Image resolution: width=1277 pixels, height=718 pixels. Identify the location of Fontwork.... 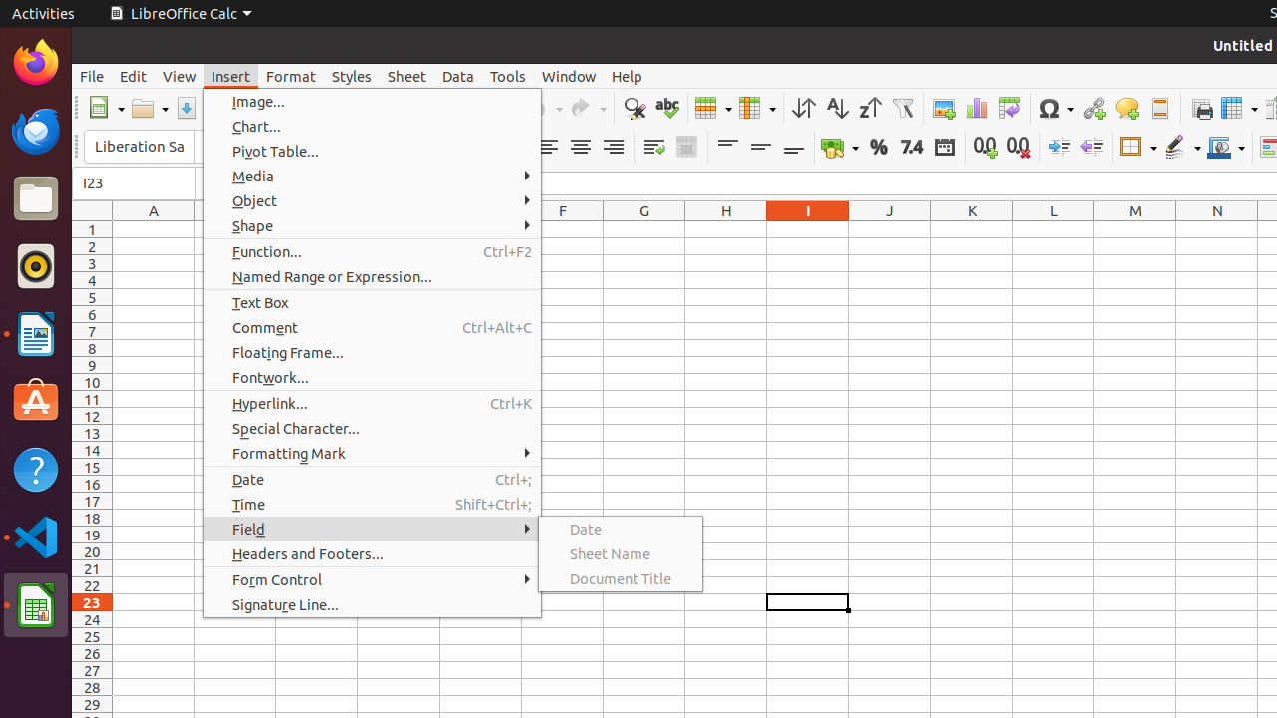
(372, 377).